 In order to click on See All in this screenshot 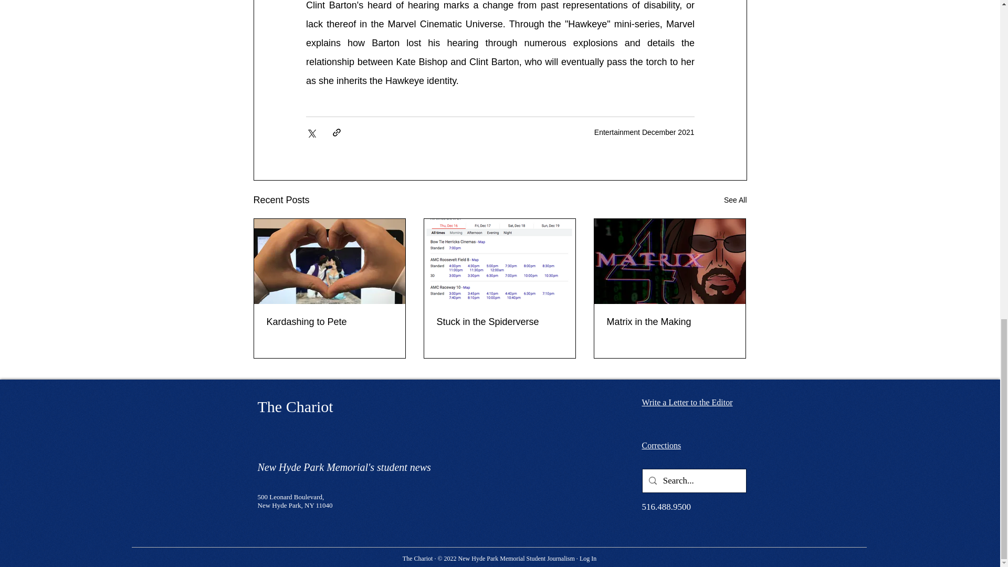, I will do `click(735, 201)`.